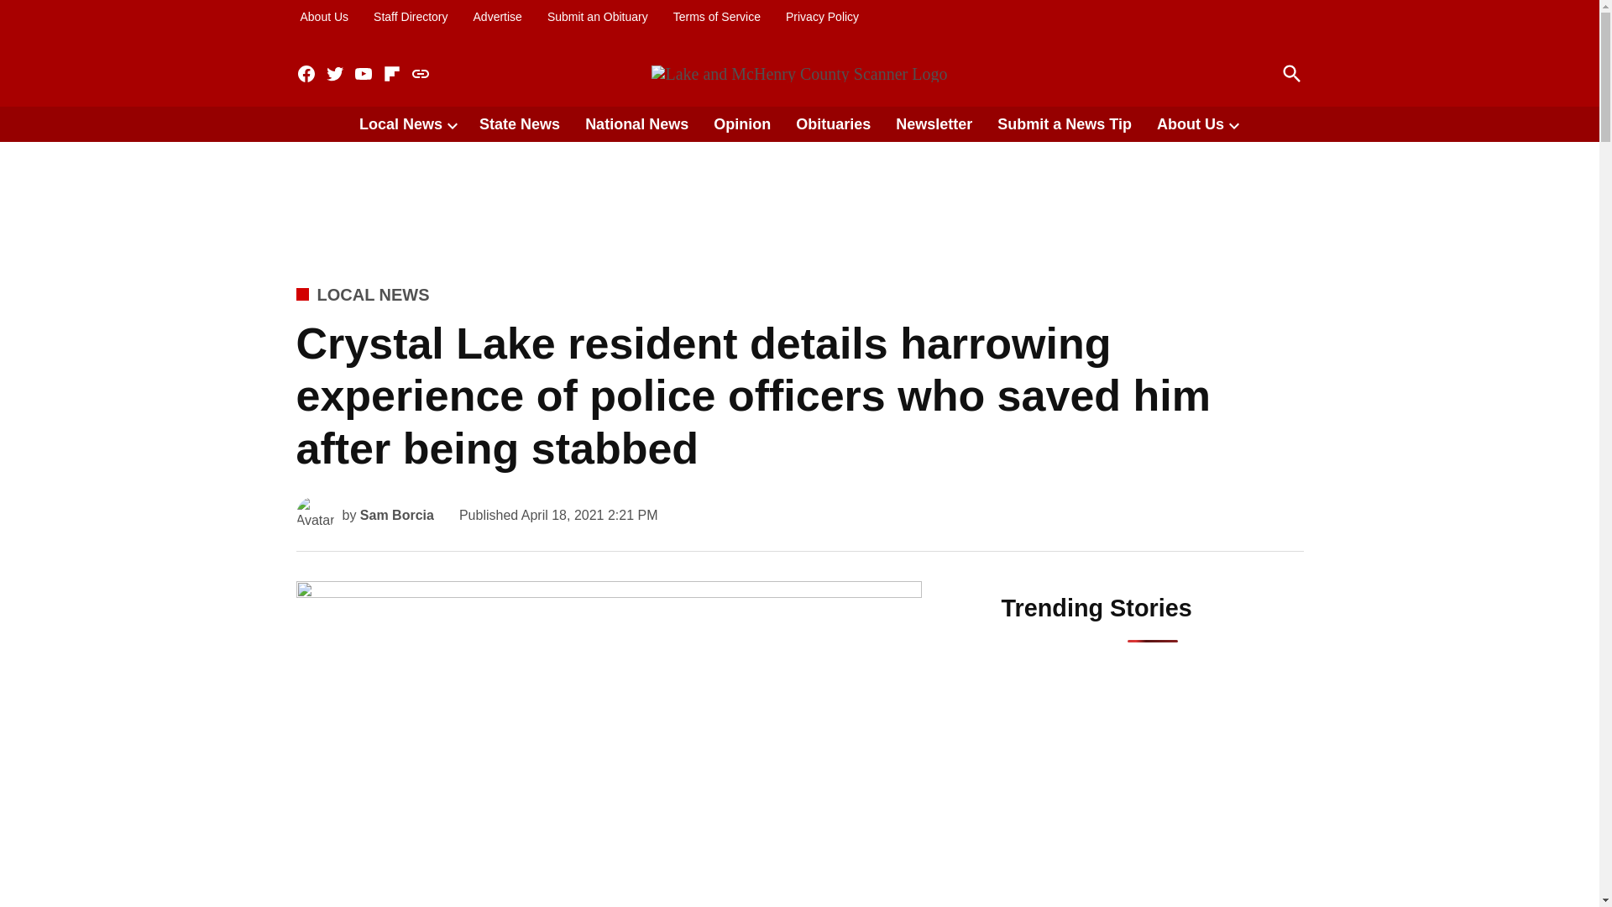 The height and width of the screenshot is (907, 1612). Describe the element at coordinates (822, 17) in the screenshot. I see `Privacy Policy` at that location.